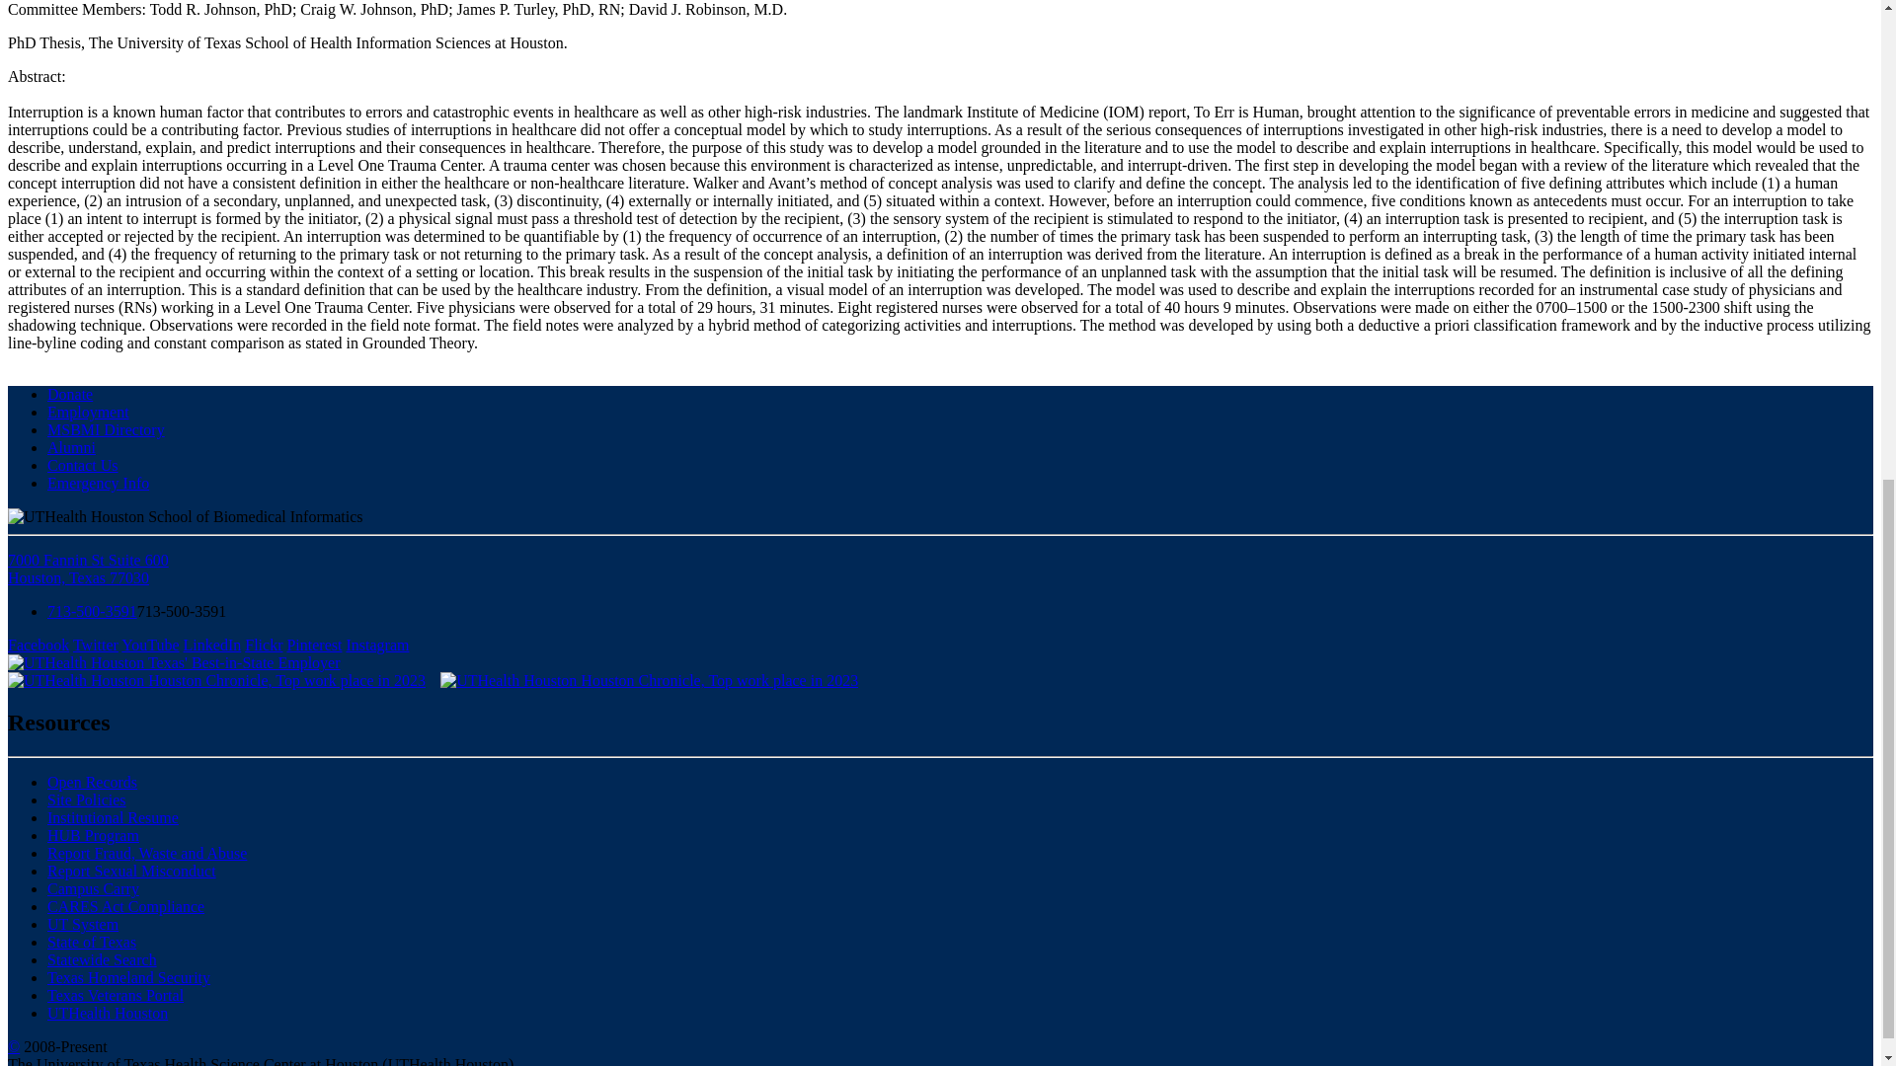 This screenshot has width=1896, height=1066. What do you see at coordinates (38, 645) in the screenshot?
I see `Facebook` at bounding box center [38, 645].